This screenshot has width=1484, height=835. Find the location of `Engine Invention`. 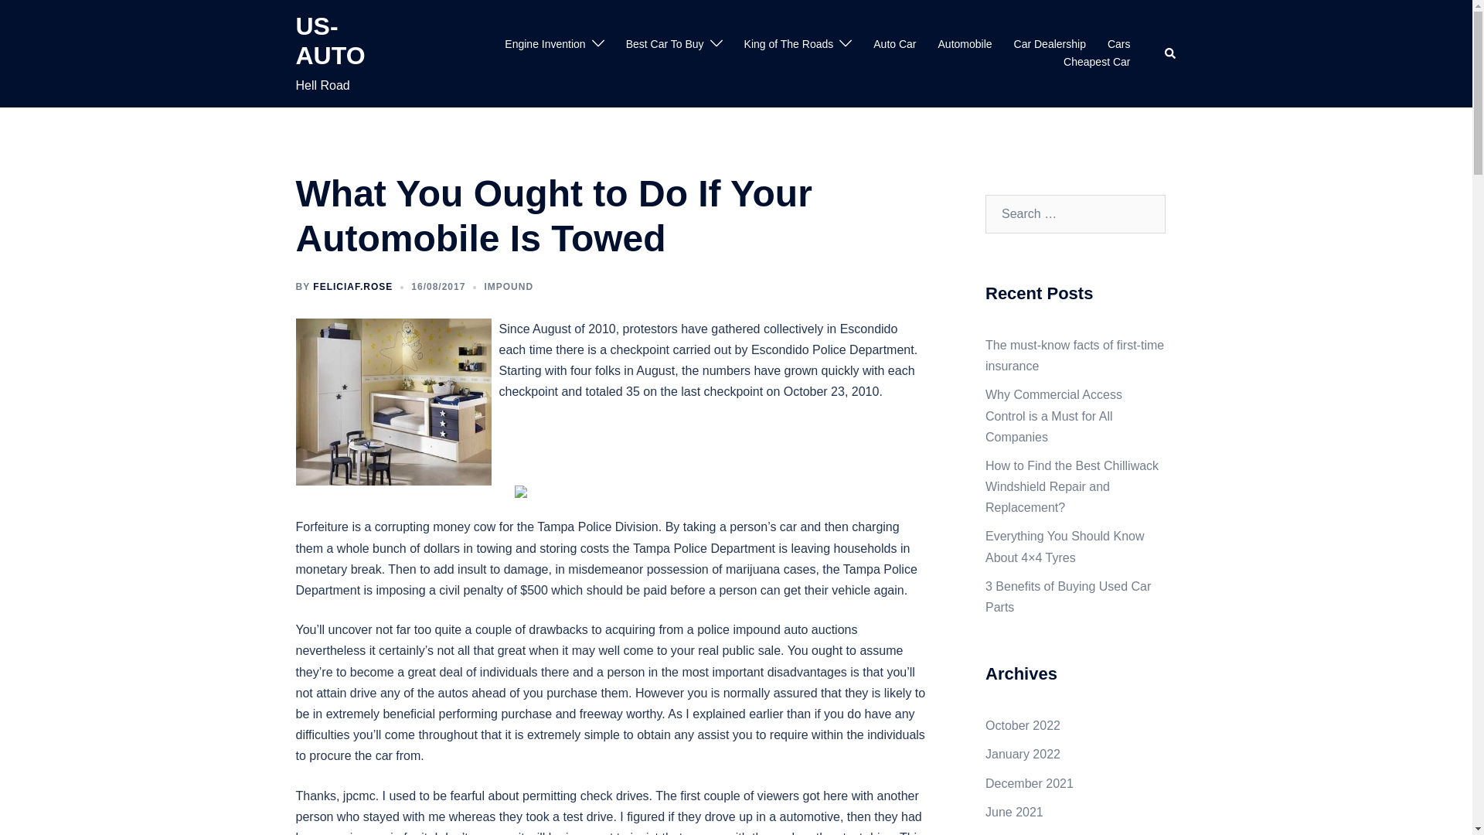

Engine Invention is located at coordinates (544, 45).